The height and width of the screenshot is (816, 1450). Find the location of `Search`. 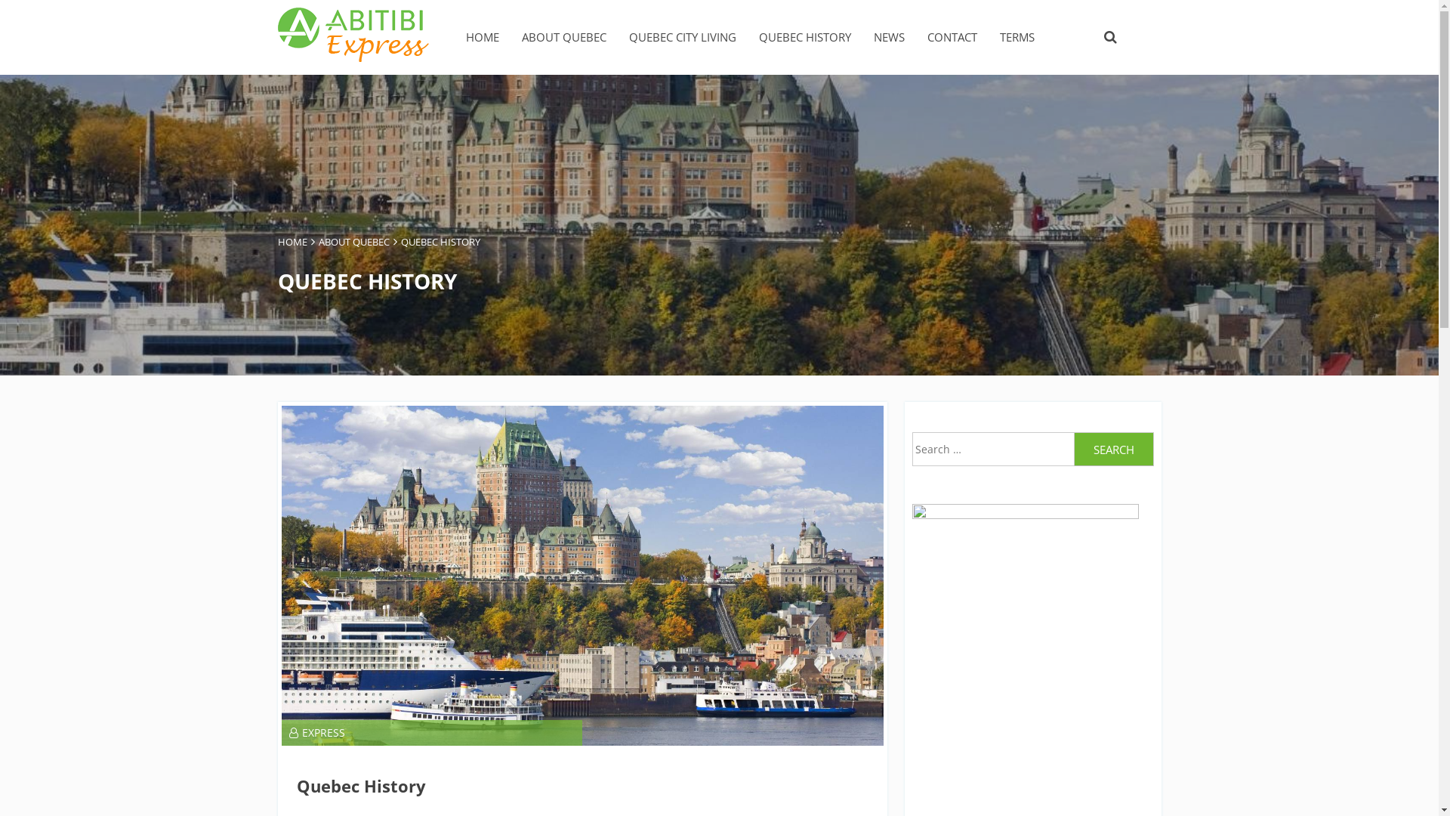

Search is located at coordinates (1114, 449).